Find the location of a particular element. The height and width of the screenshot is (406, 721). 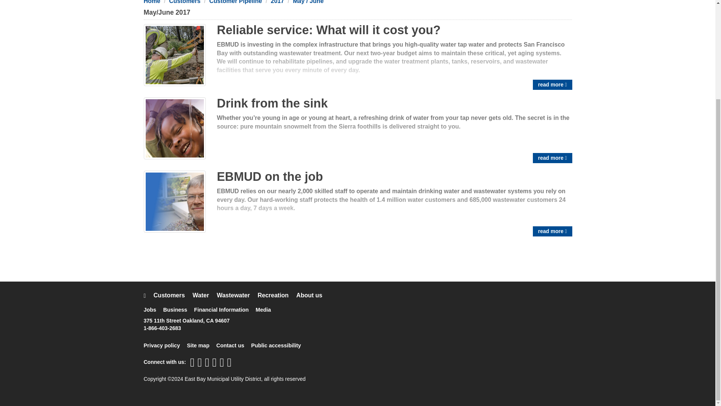

Water is located at coordinates (204, 295).